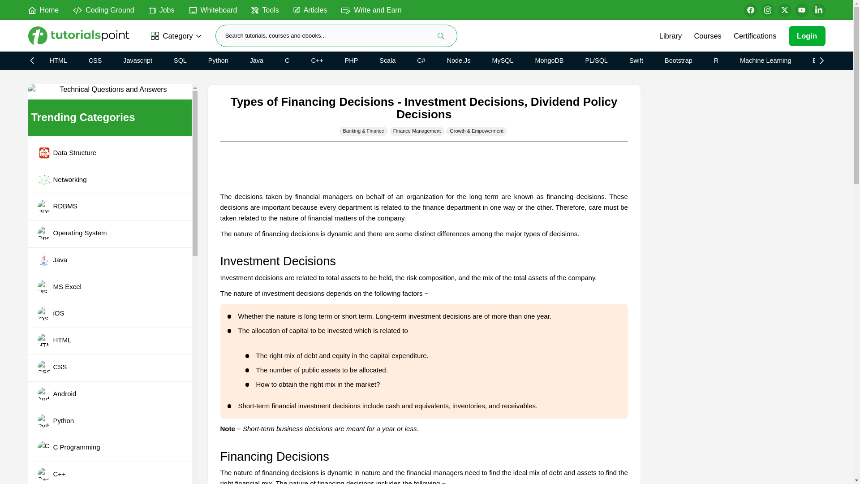 The width and height of the screenshot is (860, 484). Describe the element at coordinates (441, 36) in the screenshot. I see `Search Tutorials` at that location.